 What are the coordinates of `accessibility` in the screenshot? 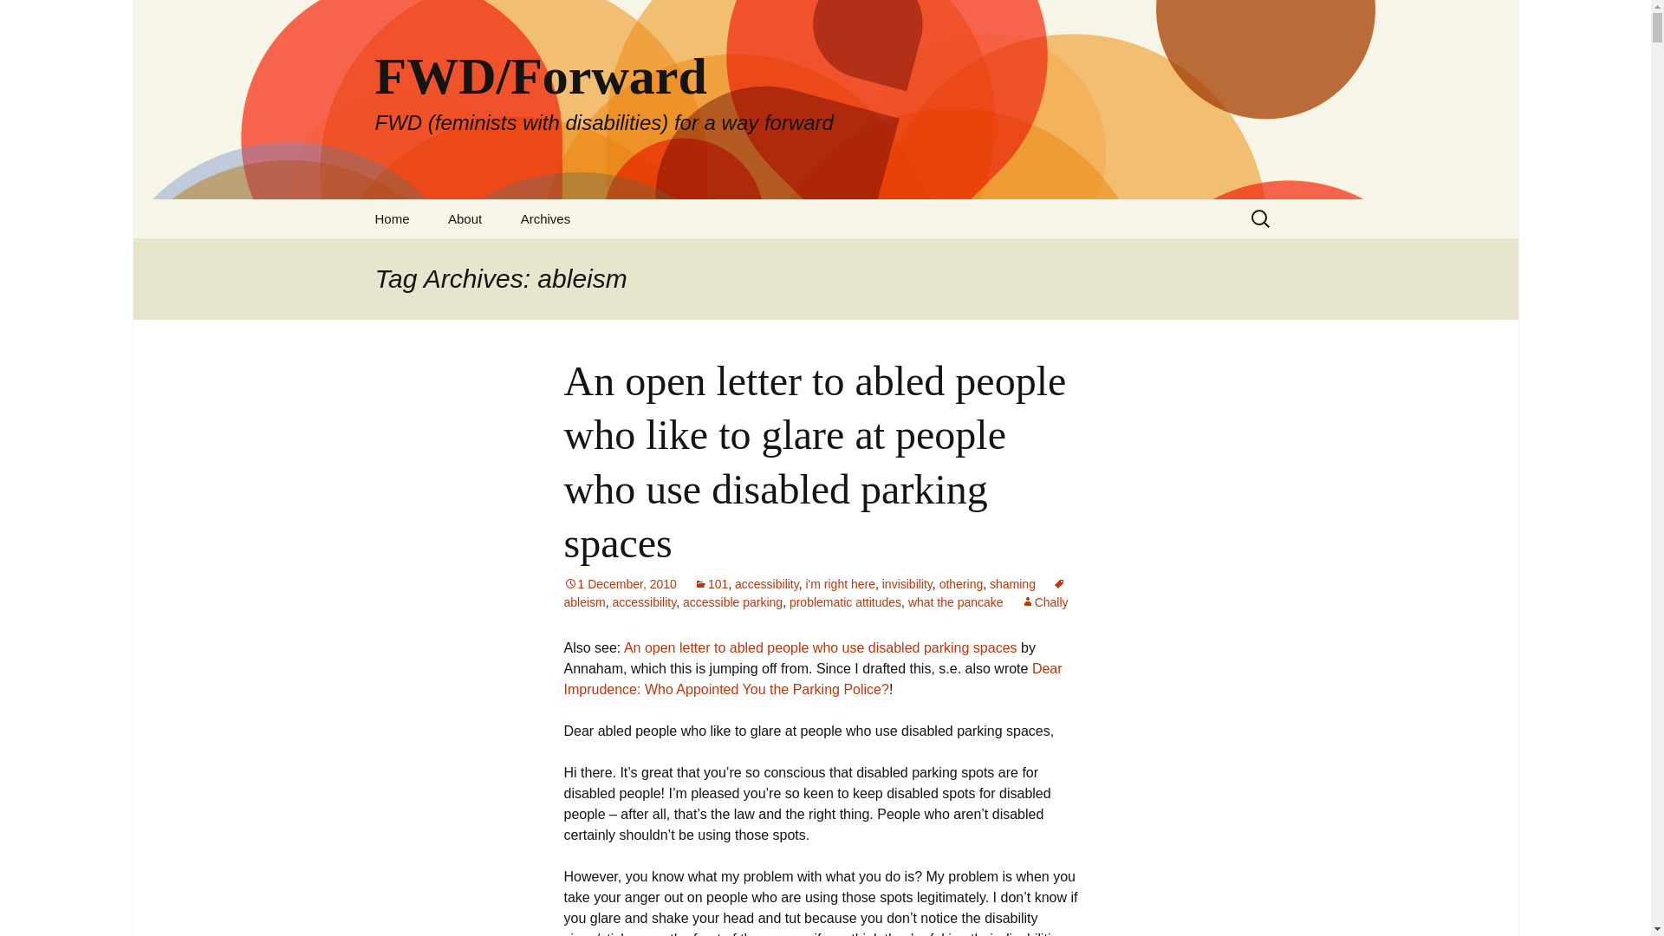 It's located at (645, 601).